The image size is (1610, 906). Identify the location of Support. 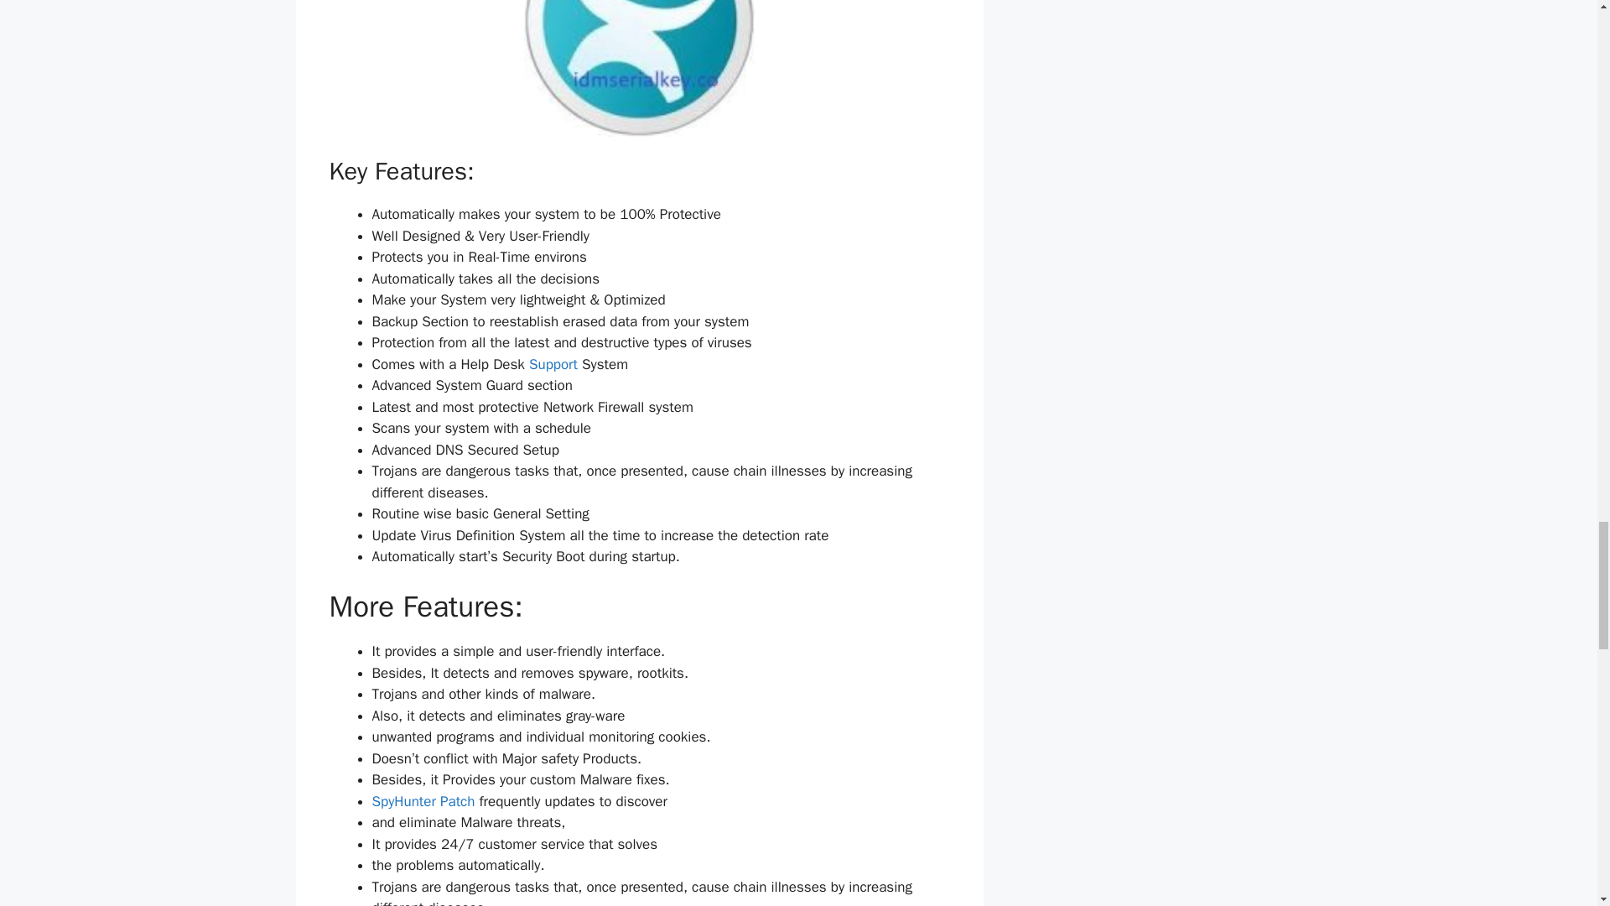
(553, 364).